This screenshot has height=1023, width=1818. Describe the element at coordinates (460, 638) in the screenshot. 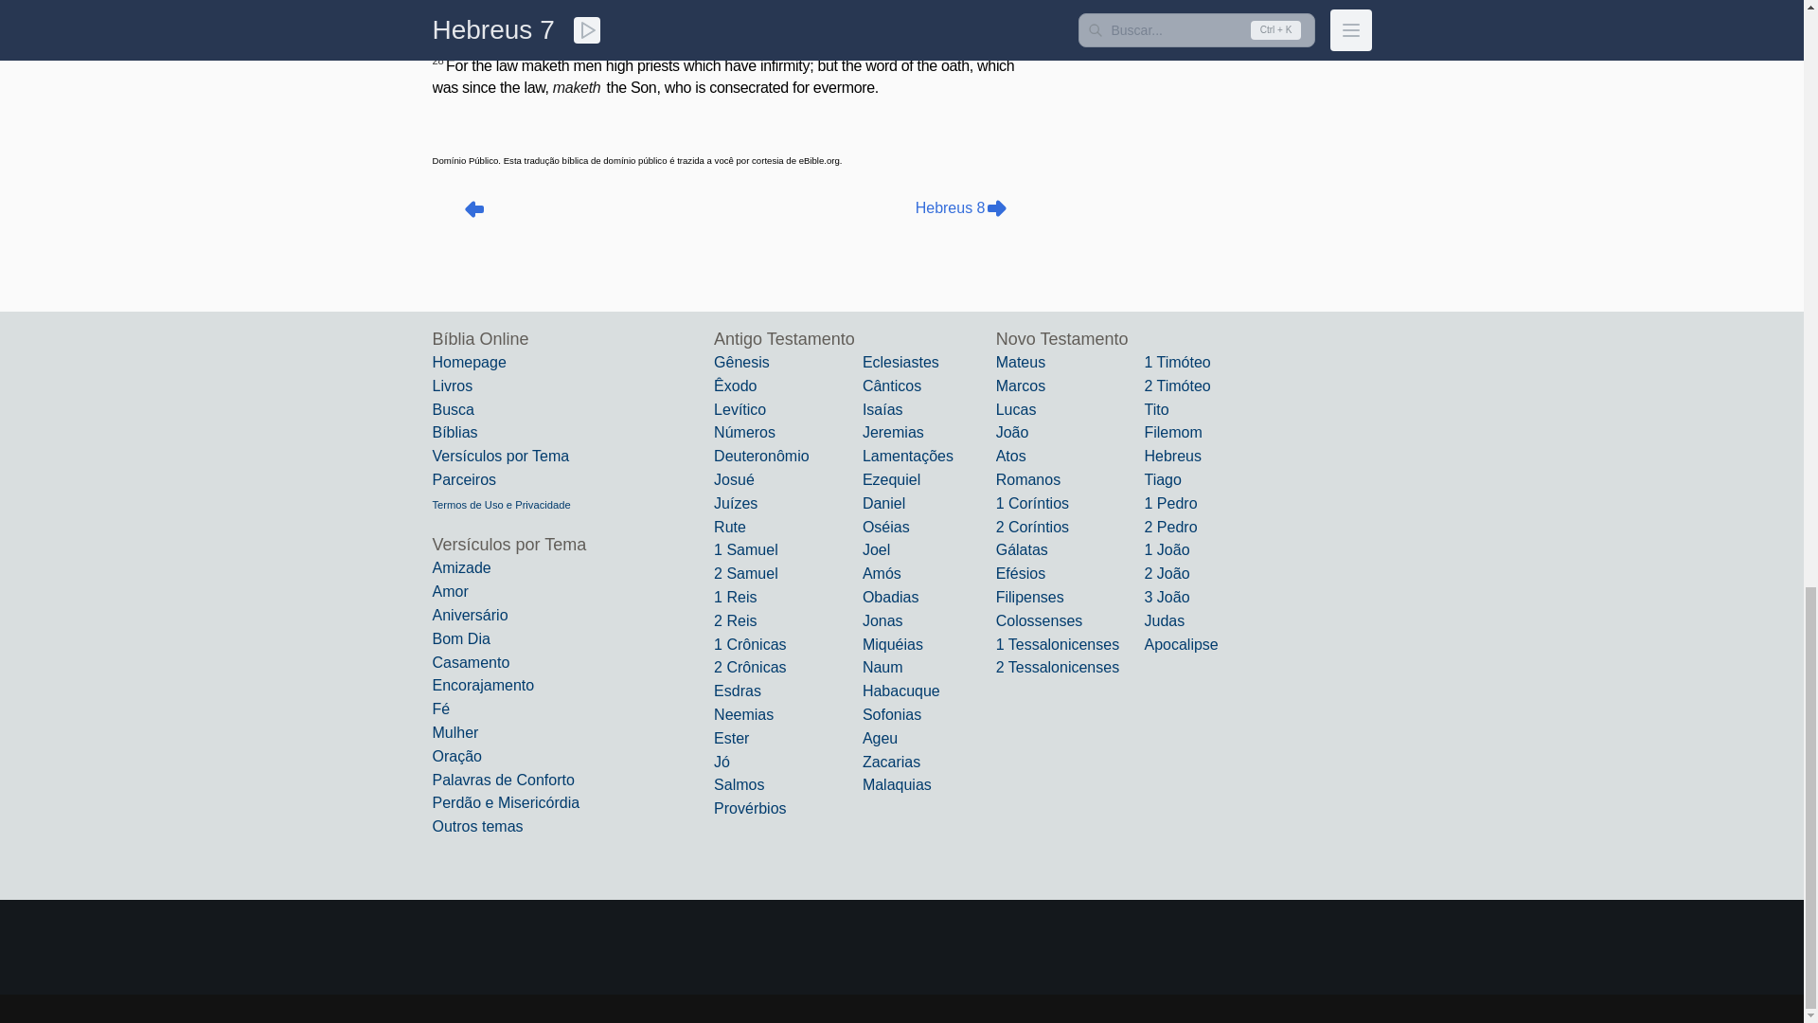

I see `Bom Dia` at that location.